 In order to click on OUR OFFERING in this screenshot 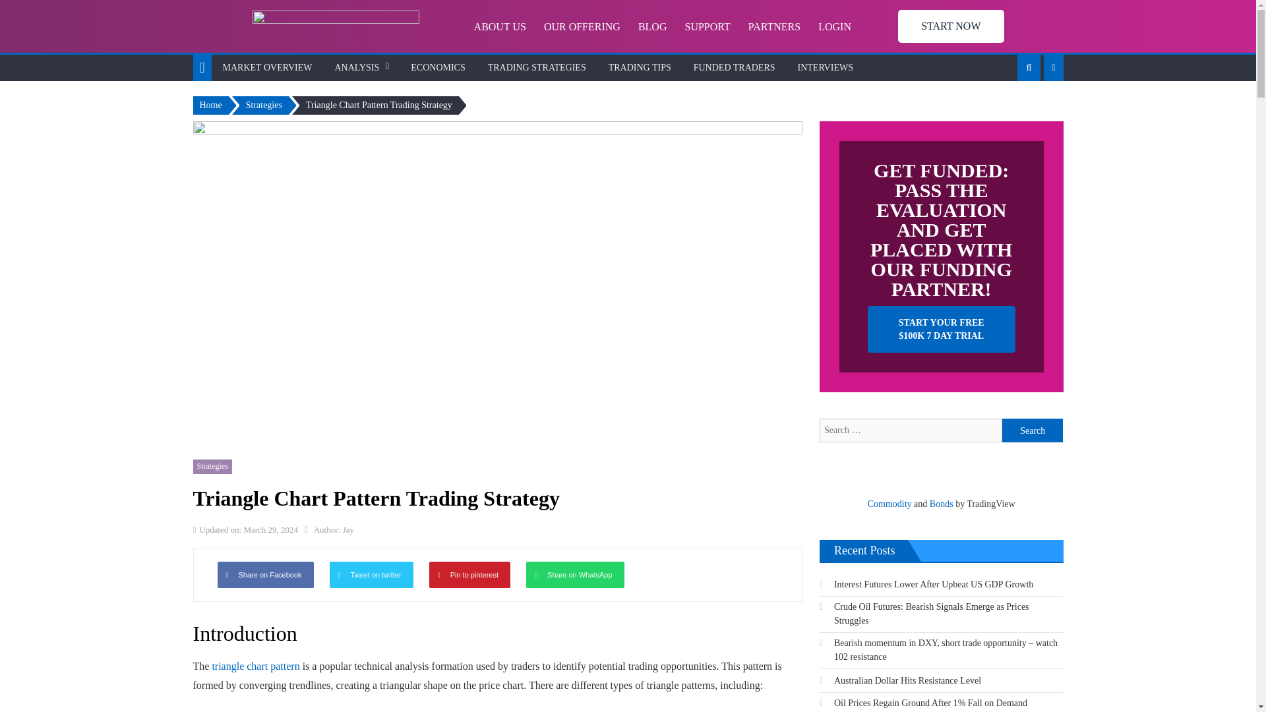, I will do `click(574, 26)`.